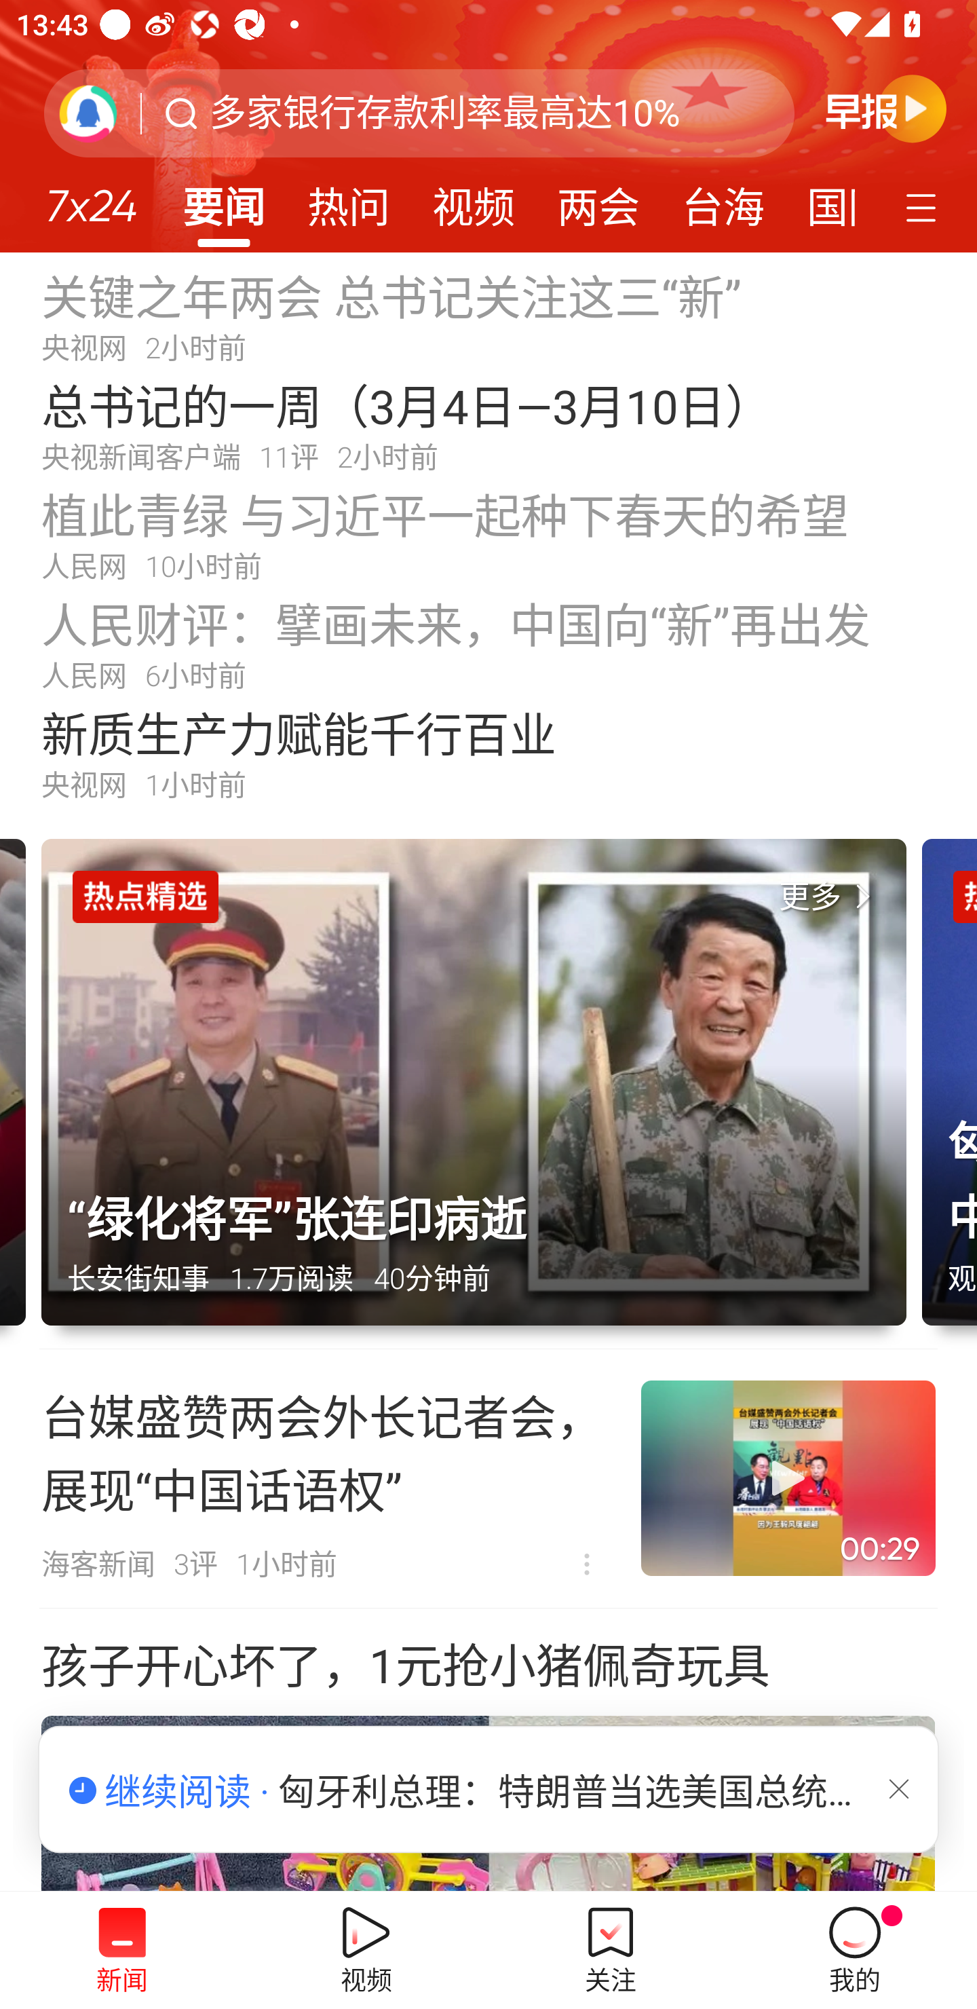 Image resolution: width=977 pixels, height=2009 pixels. I want to click on 植此青绿 与习近平一起种下春天的希望 人民网 10小时前, so click(488, 534).